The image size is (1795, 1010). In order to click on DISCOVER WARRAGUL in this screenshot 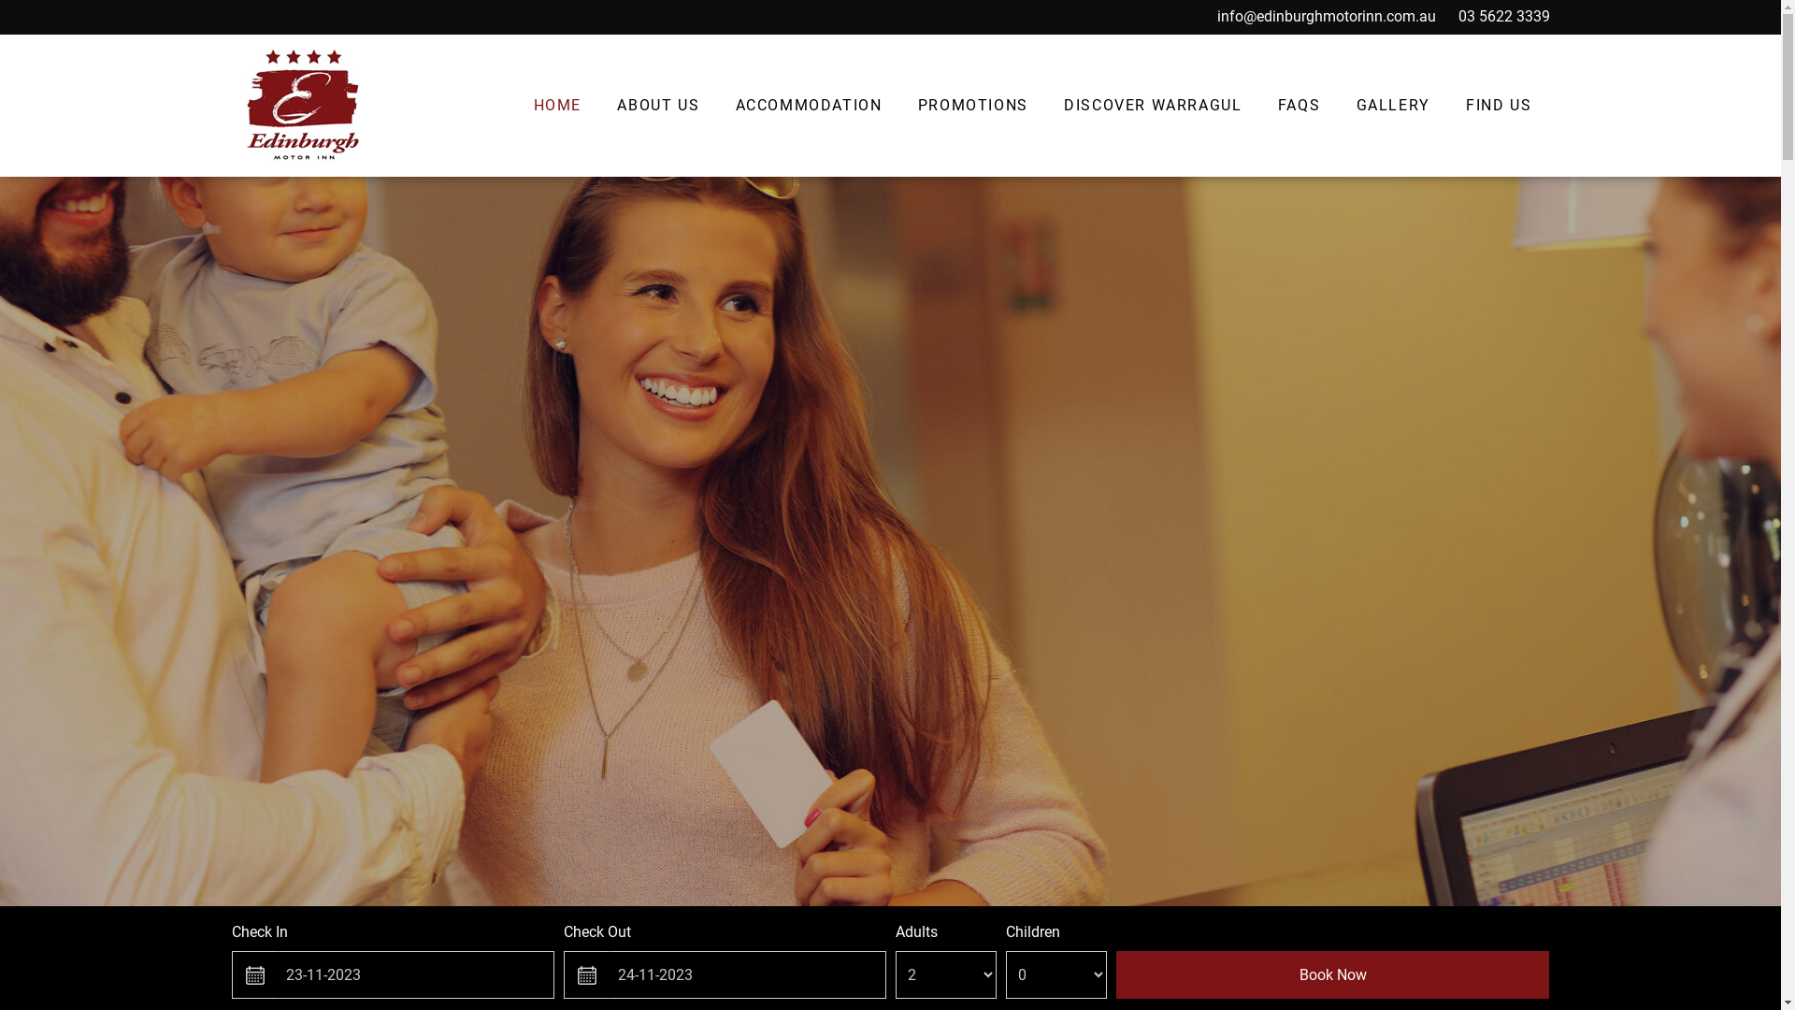, I will do `click(1154, 106)`.